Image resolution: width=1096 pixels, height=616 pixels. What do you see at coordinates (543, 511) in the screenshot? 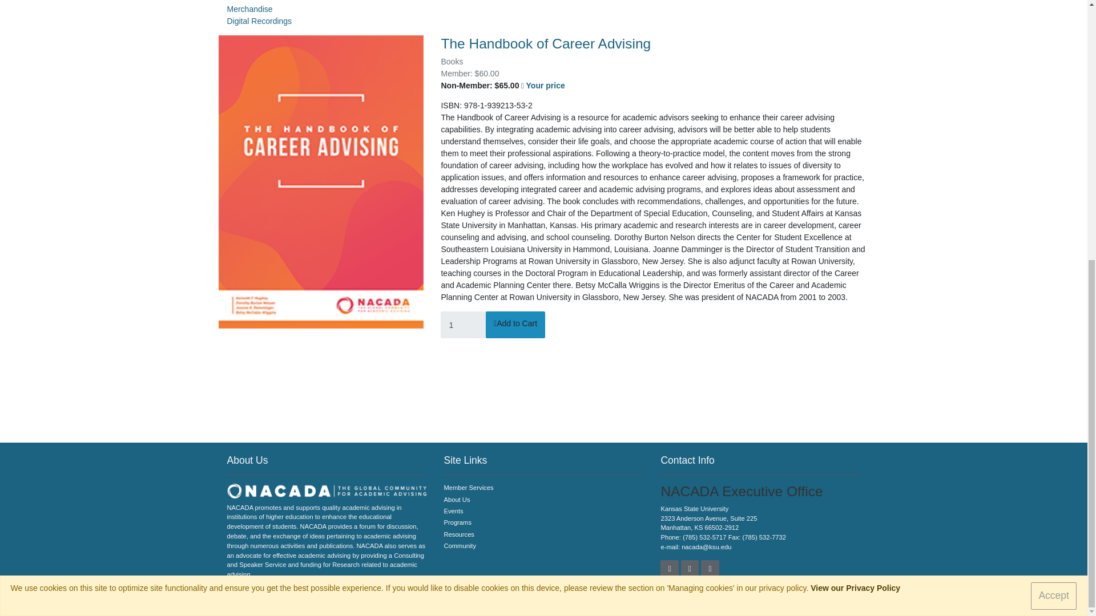
I see `Events` at bounding box center [543, 511].